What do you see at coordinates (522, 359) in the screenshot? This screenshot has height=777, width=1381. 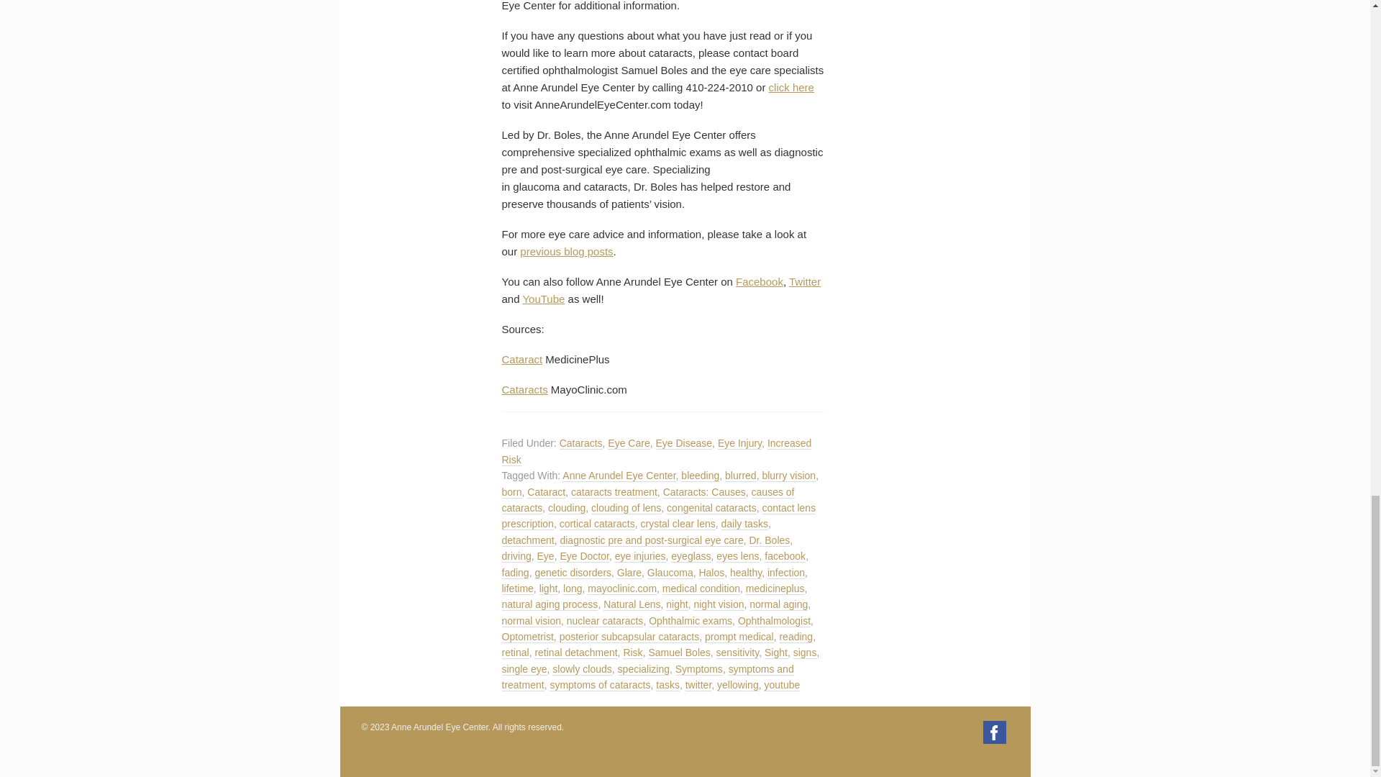 I see `Cataract` at bounding box center [522, 359].